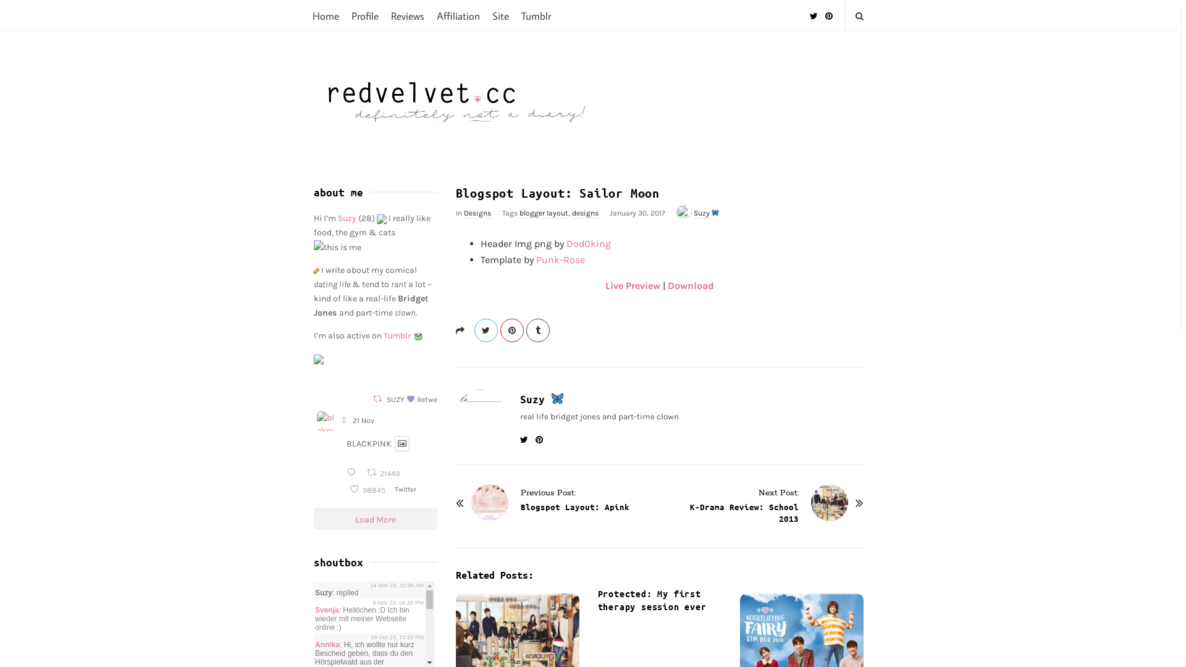 Image resolution: width=1186 pixels, height=667 pixels. Describe the element at coordinates (368, 490) in the screenshot. I see `Like on Twitter 1727074734771491246
98845` at that location.